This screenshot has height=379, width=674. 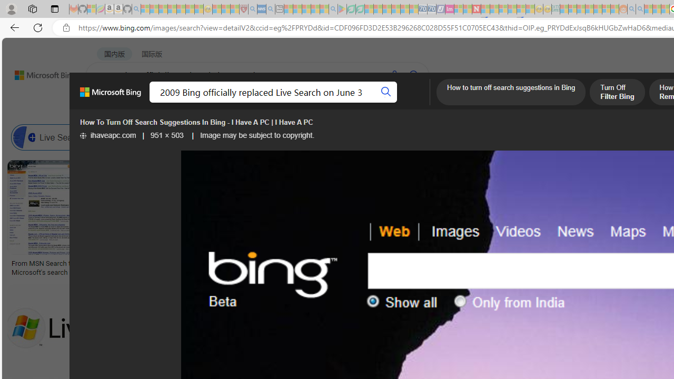 I want to click on Latest Politics News & Archive | Newsweek.com - Sleeping, so click(x=476, y=9).